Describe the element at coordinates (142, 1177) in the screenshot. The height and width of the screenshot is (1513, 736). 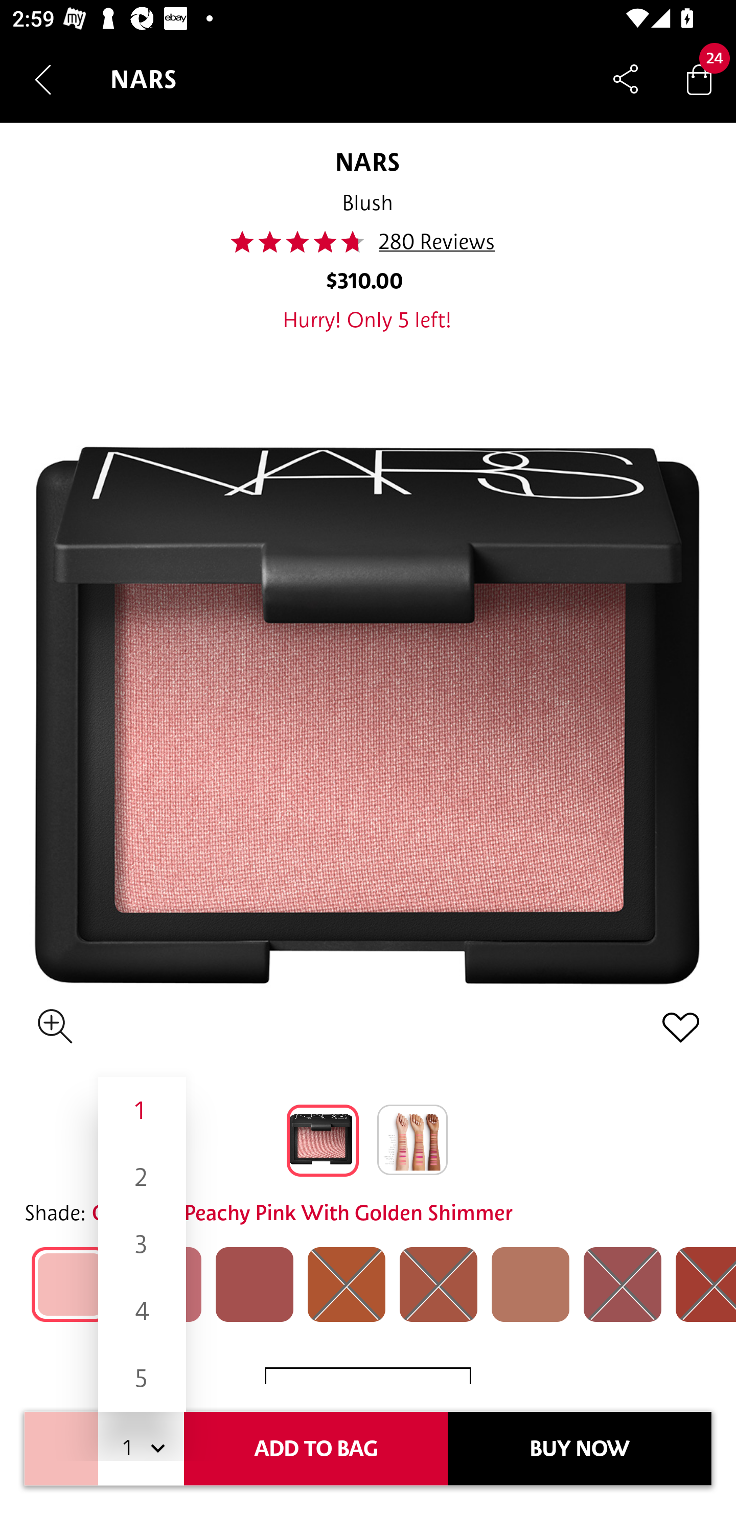
I see `2` at that location.